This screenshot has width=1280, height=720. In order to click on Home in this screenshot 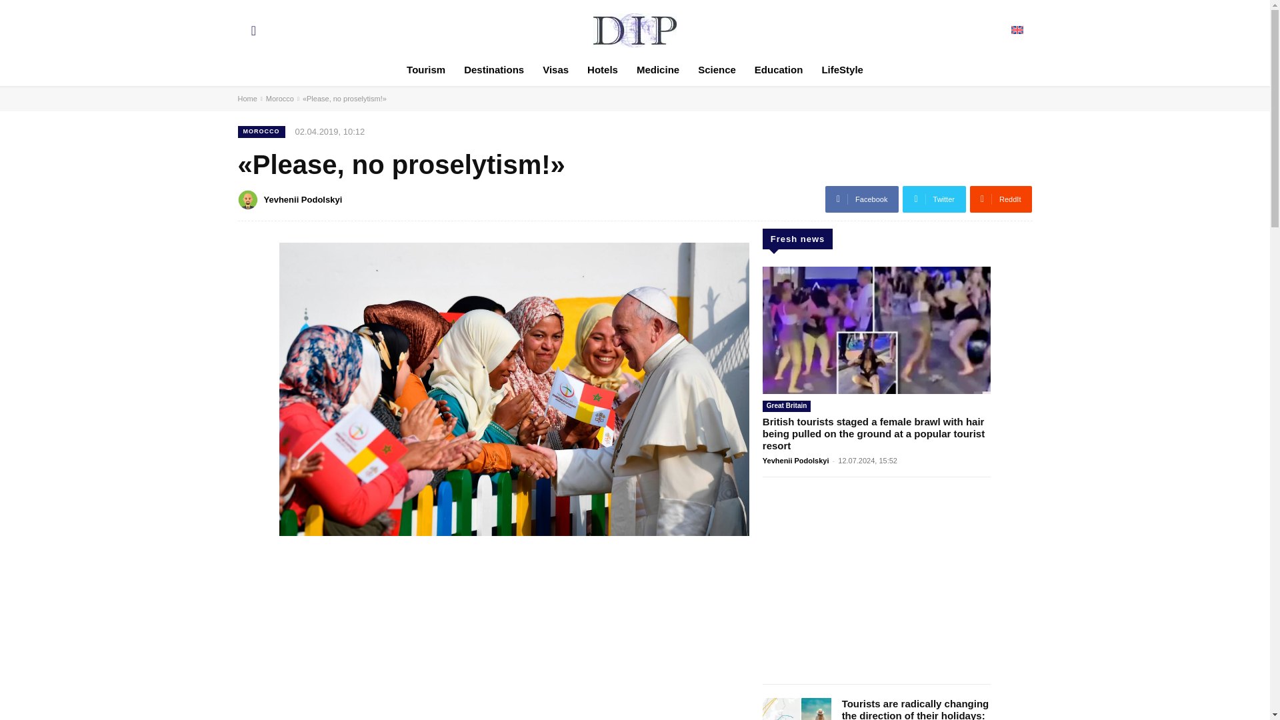, I will do `click(247, 99)`.